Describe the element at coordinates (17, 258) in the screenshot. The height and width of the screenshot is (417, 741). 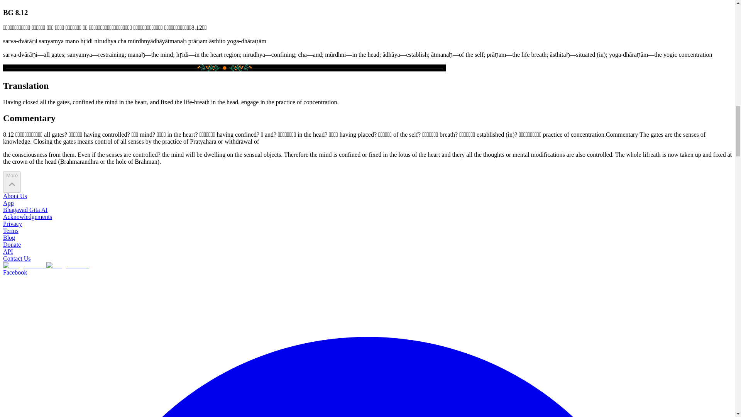
I see `Contact Us` at that location.